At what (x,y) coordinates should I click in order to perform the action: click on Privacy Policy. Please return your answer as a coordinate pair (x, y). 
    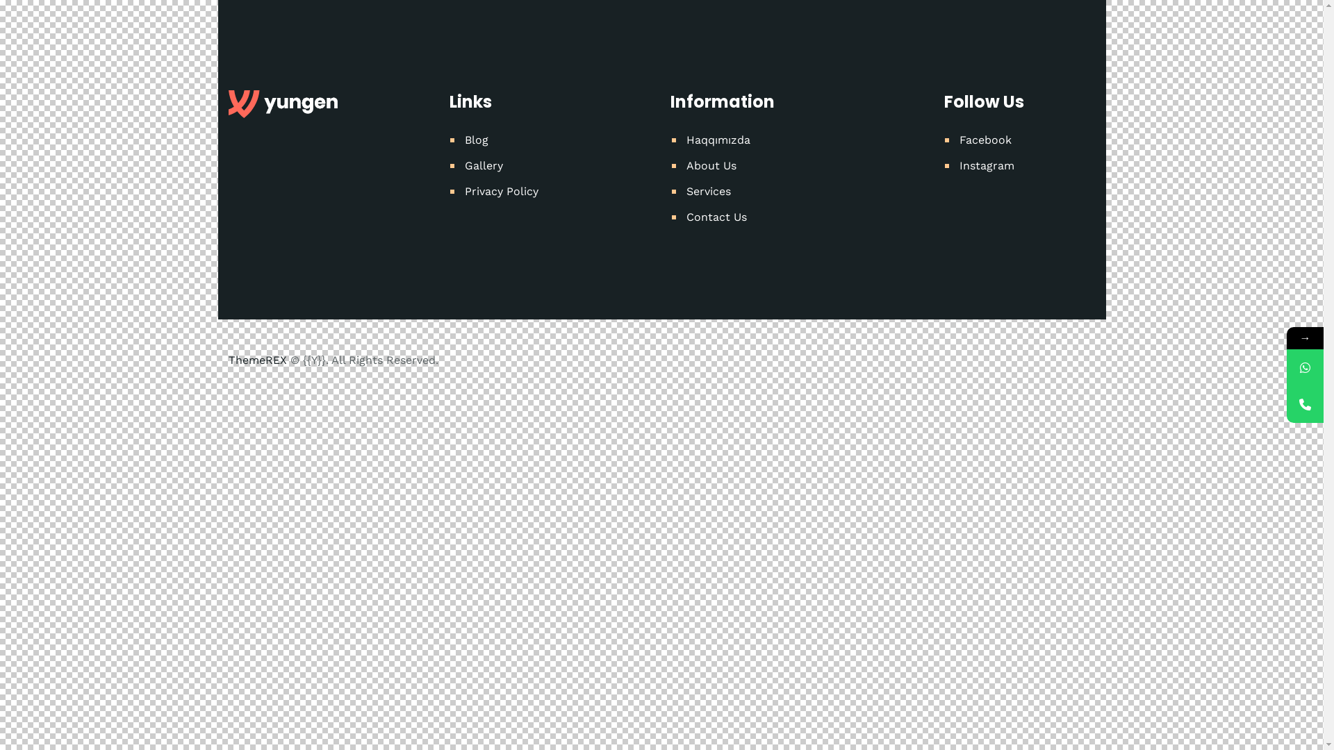
    Looking at the image, I should click on (502, 192).